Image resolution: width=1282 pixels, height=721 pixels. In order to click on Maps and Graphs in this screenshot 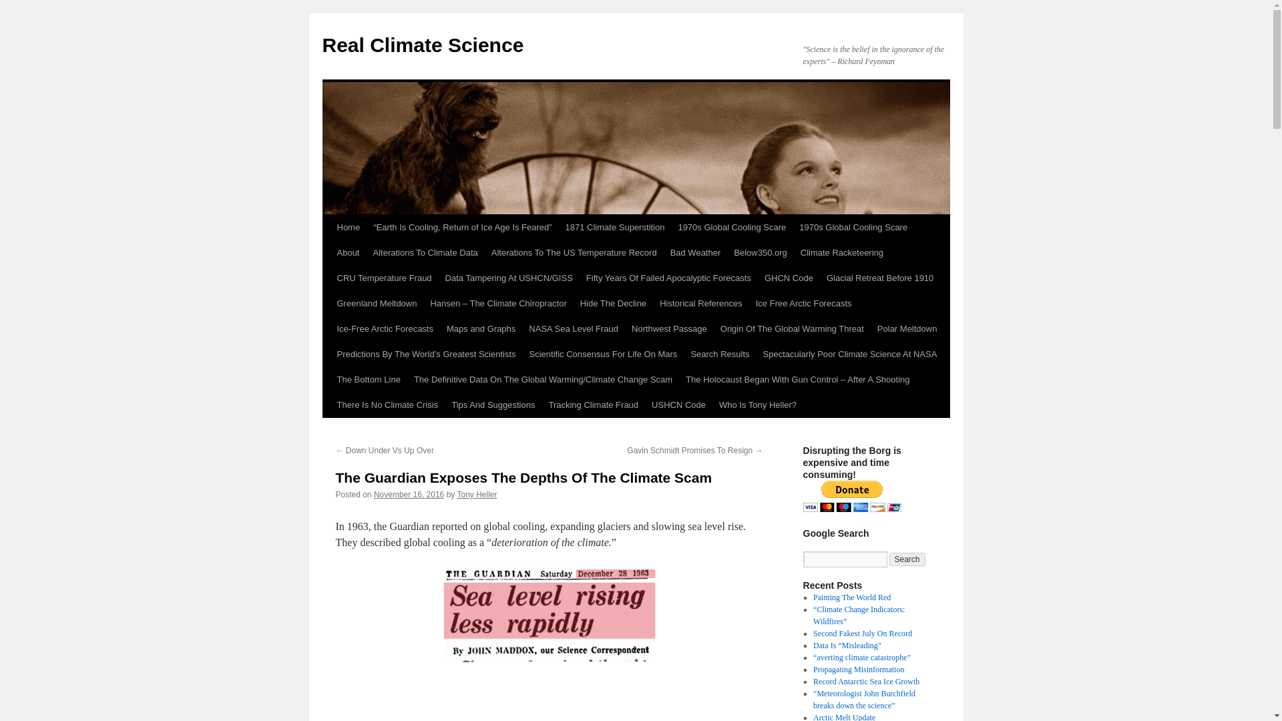, I will do `click(481, 328)`.